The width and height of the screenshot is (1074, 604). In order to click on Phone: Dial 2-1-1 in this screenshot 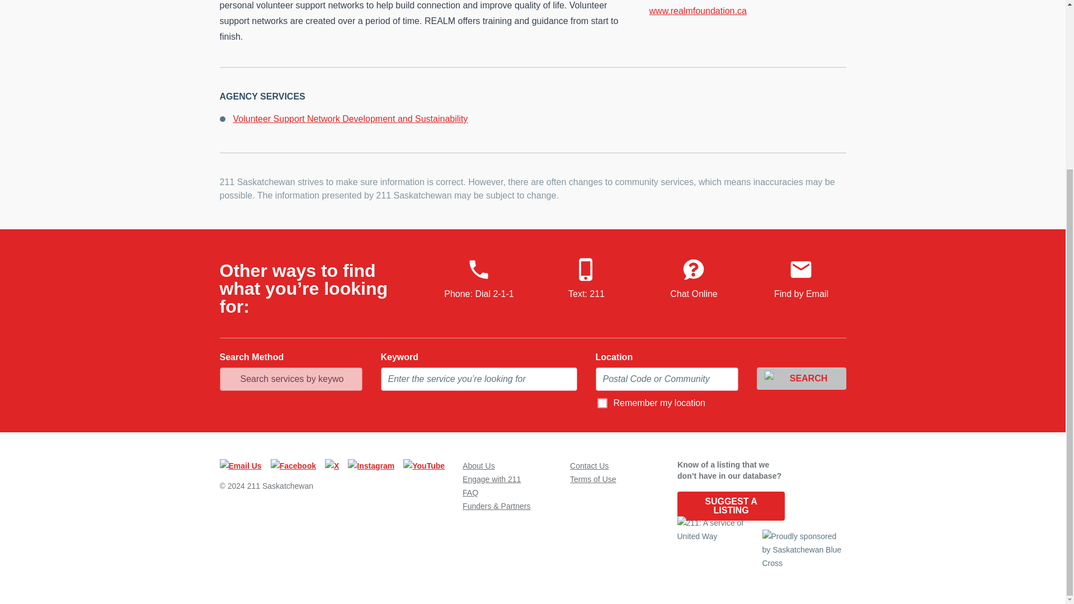, I will do `click(479, 279)`.